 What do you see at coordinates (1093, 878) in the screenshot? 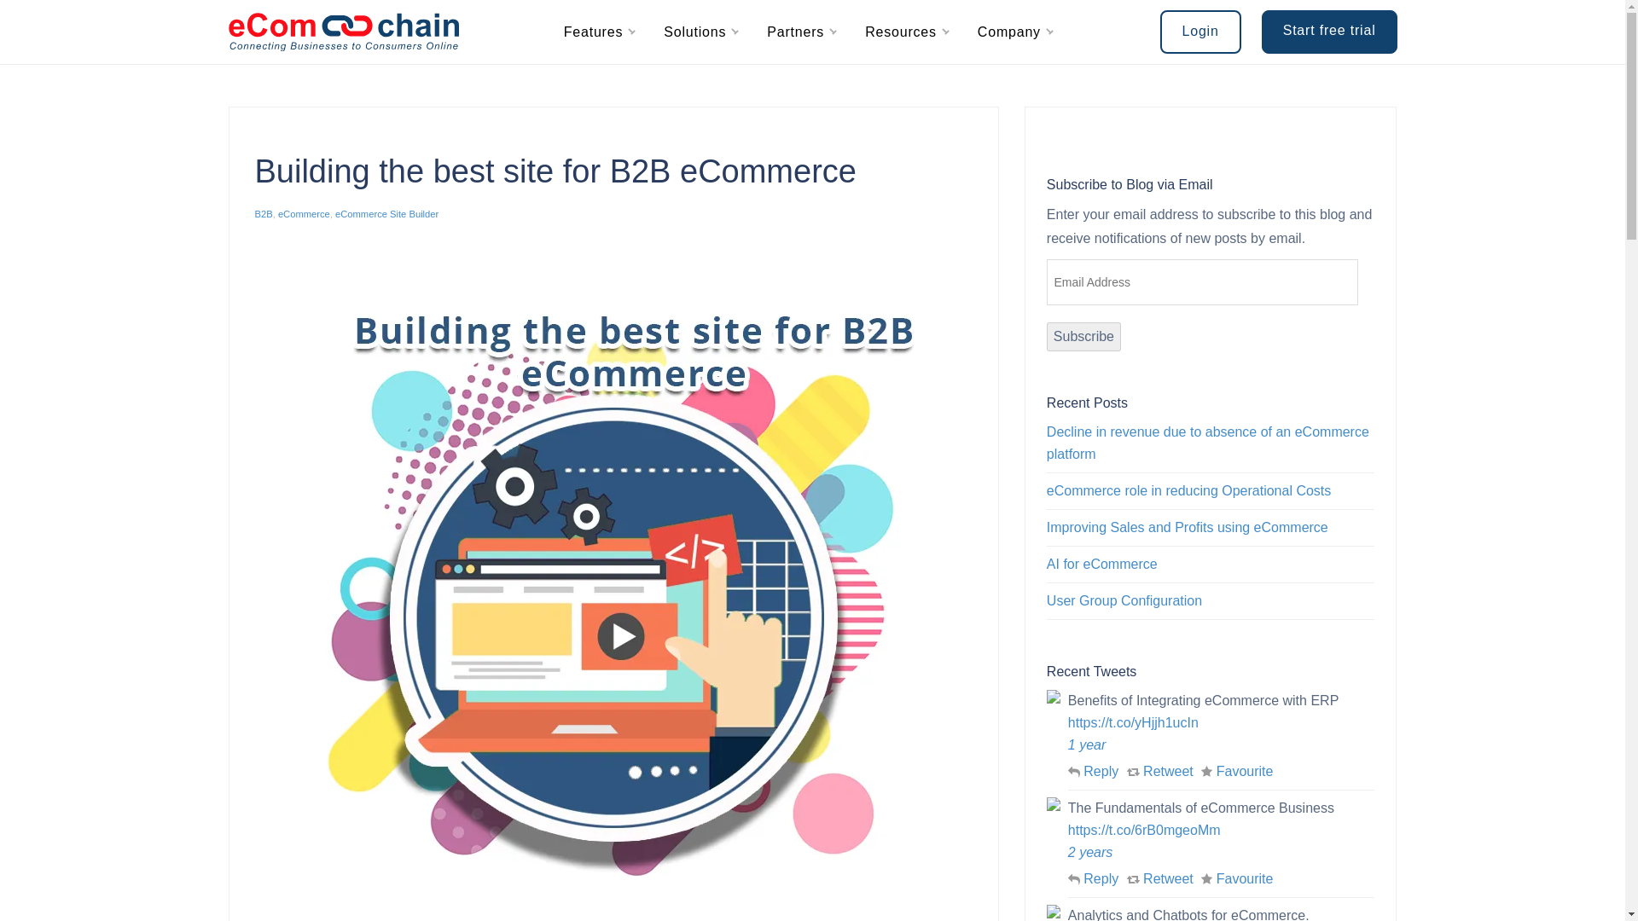
I see `Reply` at bounding box center [1093, 878].